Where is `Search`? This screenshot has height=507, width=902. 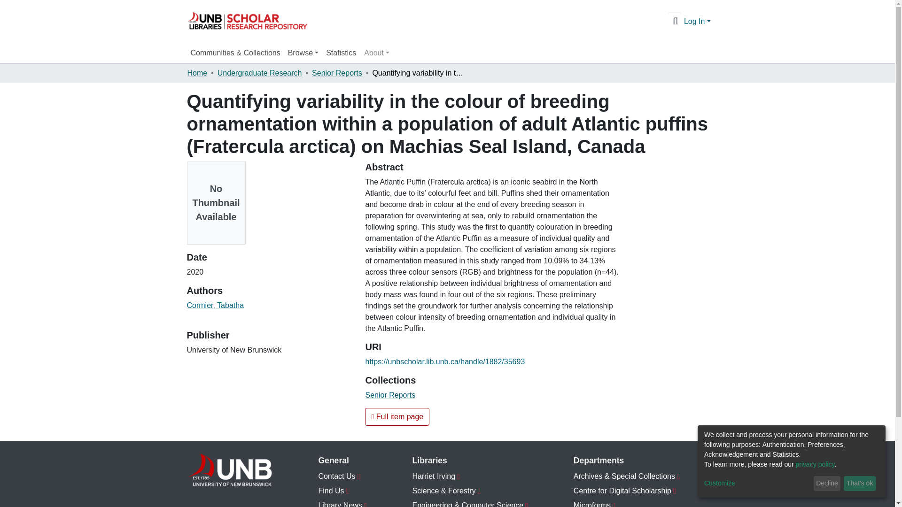 Search is located at coordinates (675, 22).